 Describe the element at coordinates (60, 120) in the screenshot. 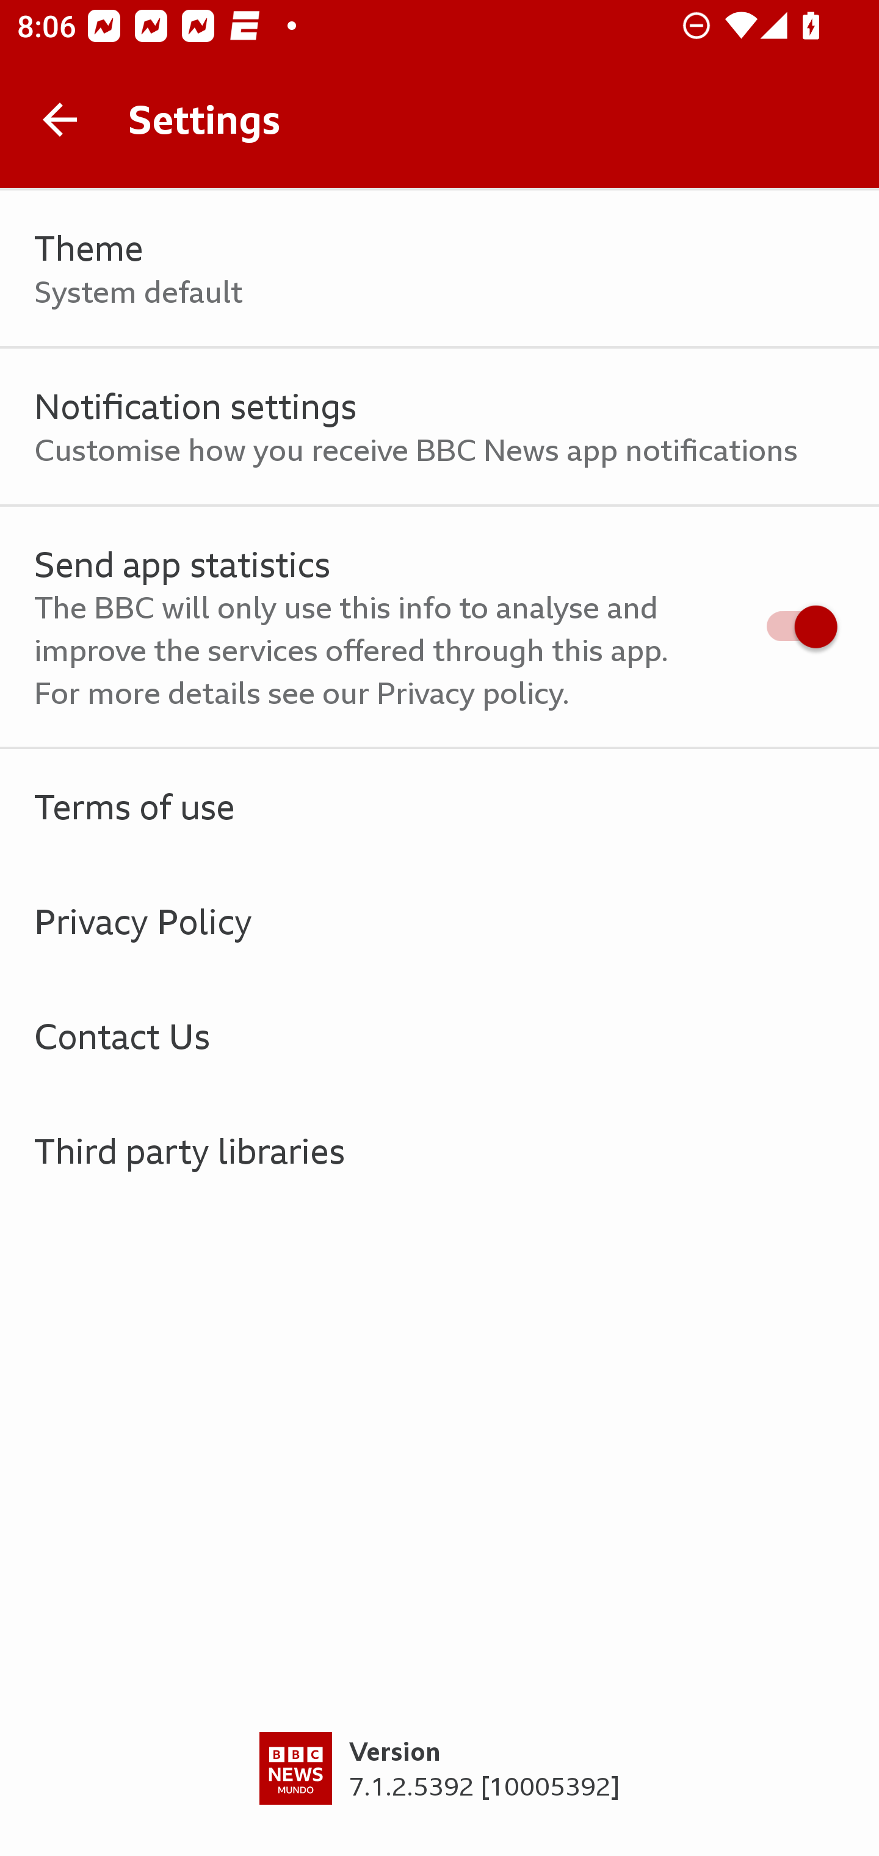

I see `Back` at that location.